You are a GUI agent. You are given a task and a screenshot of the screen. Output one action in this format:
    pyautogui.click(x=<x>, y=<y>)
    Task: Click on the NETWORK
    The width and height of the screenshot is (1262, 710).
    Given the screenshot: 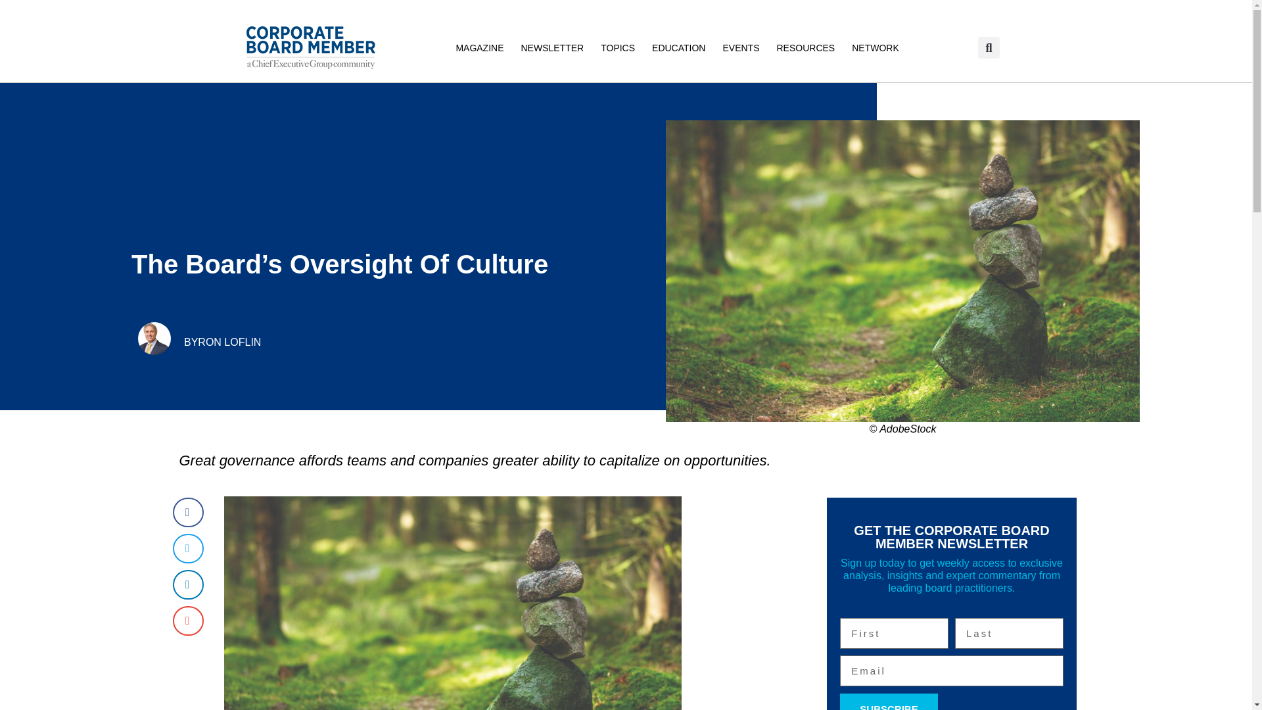 What is the action you would take?
    pyautogui.click(x=875, y=47)
    